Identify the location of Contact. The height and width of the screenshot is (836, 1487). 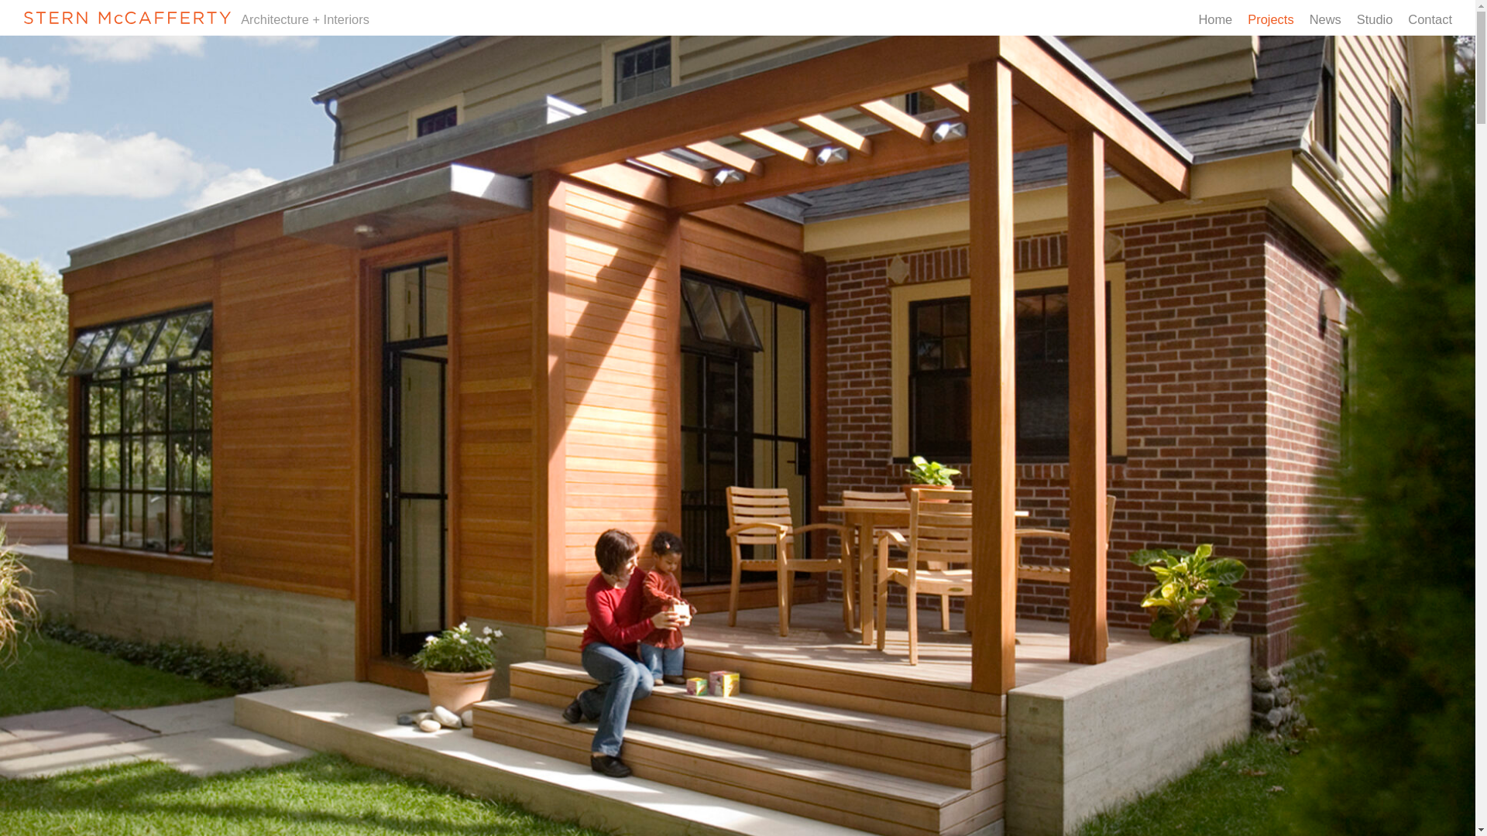
(1430, 18).